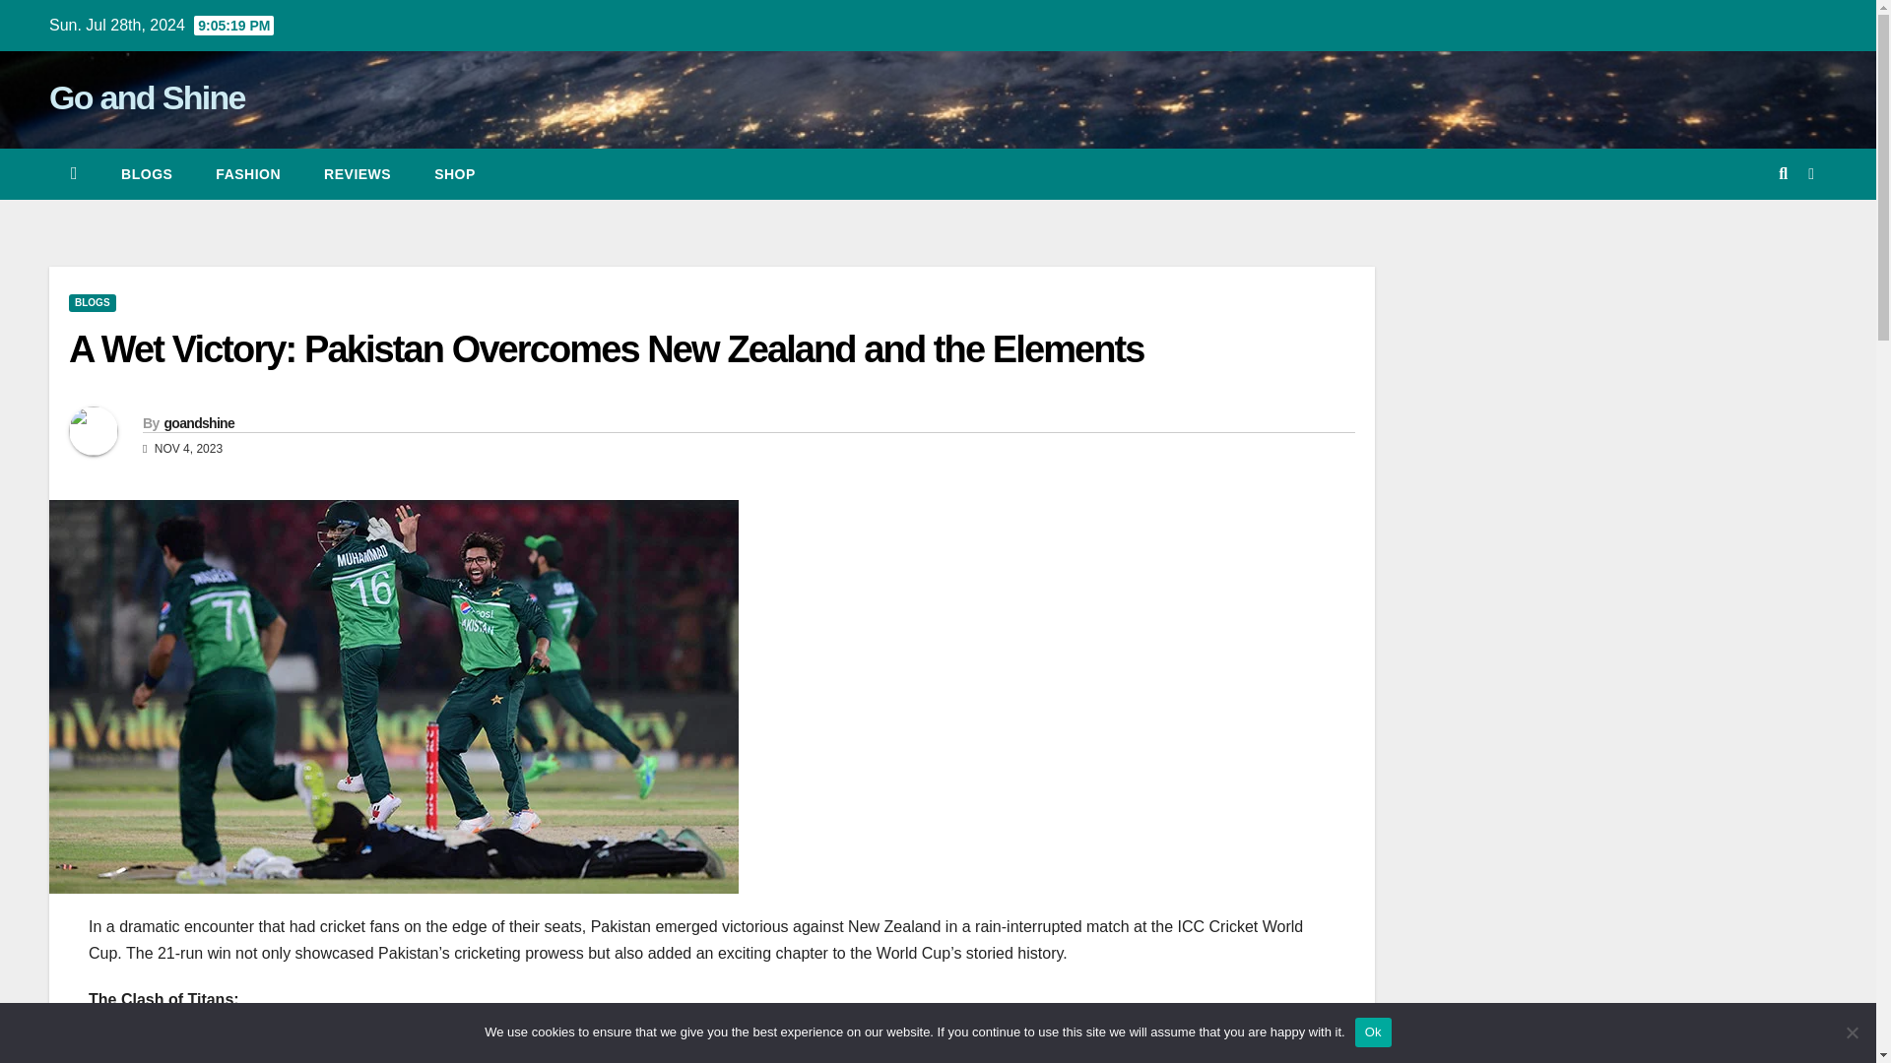  I want to click on Reviews, so click(357, 174).